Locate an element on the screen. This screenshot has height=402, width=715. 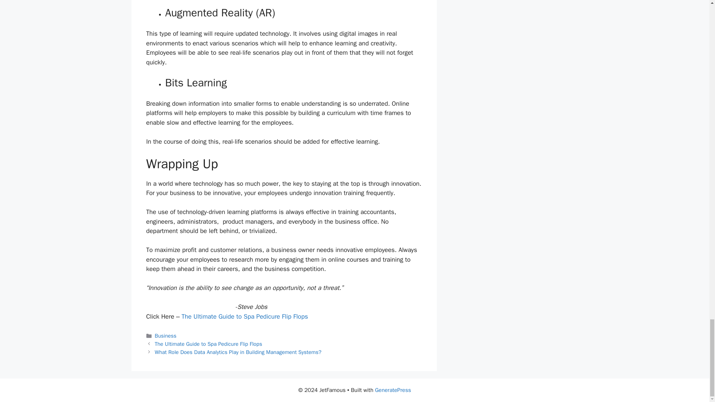
Business is located at coordinates (166, 336).